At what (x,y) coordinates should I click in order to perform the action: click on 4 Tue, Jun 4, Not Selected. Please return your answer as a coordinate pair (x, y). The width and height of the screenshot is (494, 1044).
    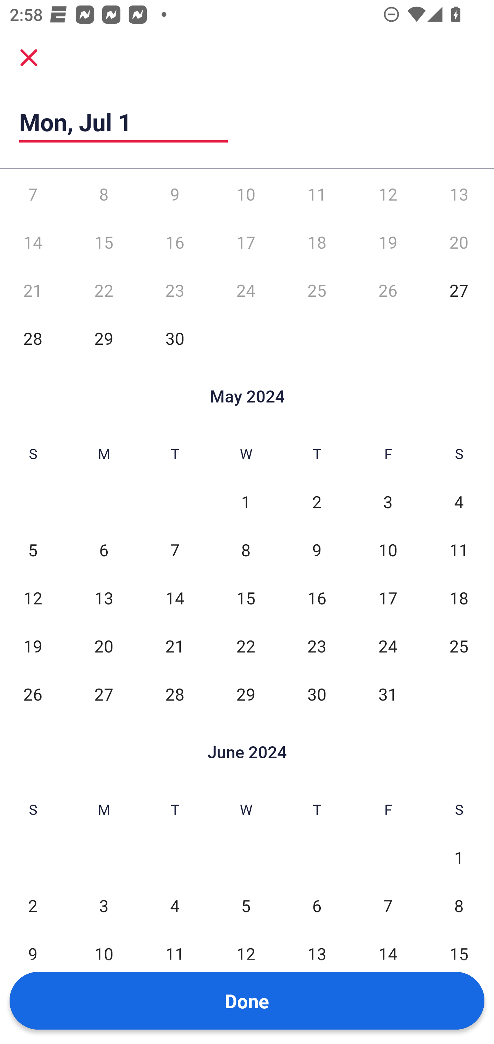
    Looking at the image, I should click on (175, 905).